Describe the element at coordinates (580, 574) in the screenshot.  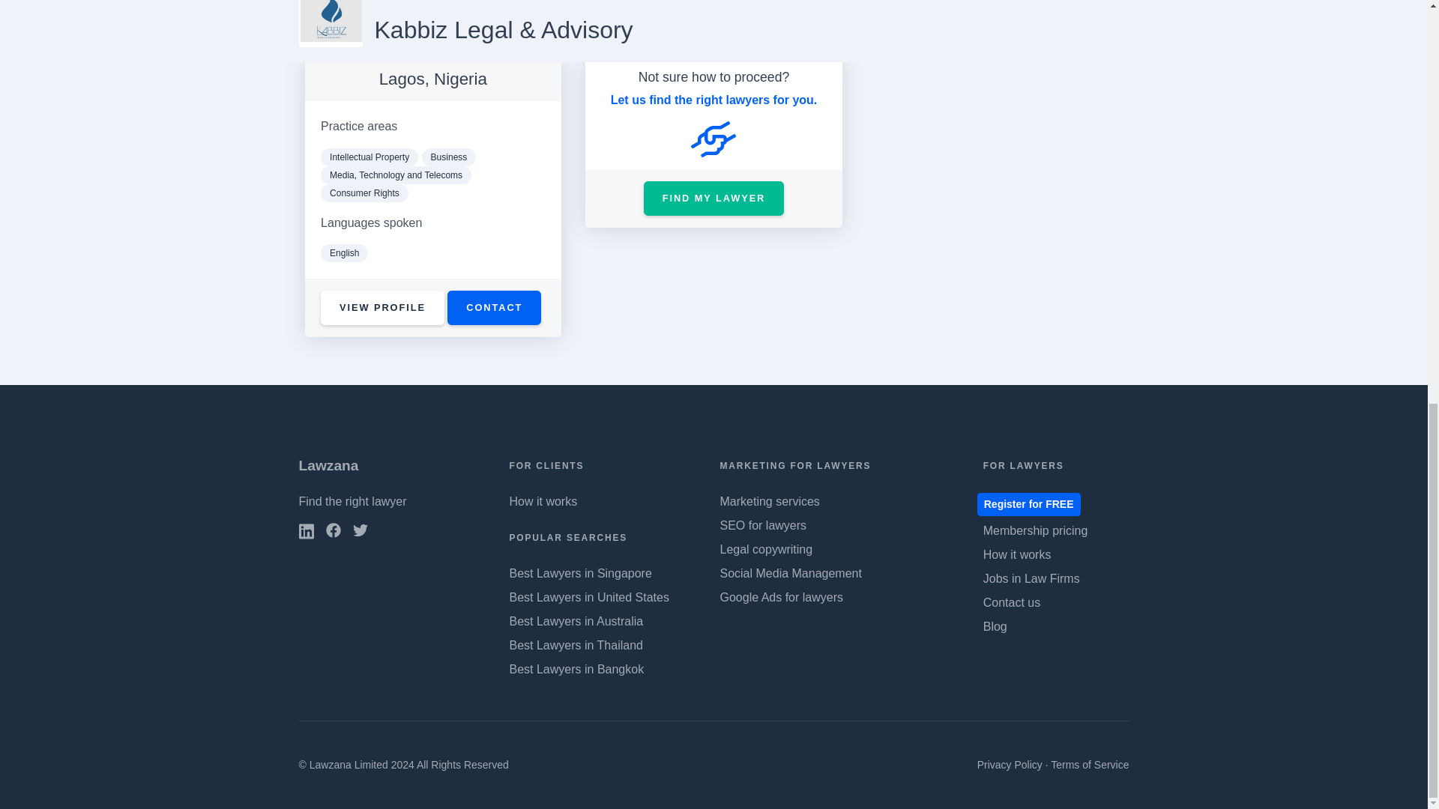
I see `Best Lawyers in Singapore` at that location.